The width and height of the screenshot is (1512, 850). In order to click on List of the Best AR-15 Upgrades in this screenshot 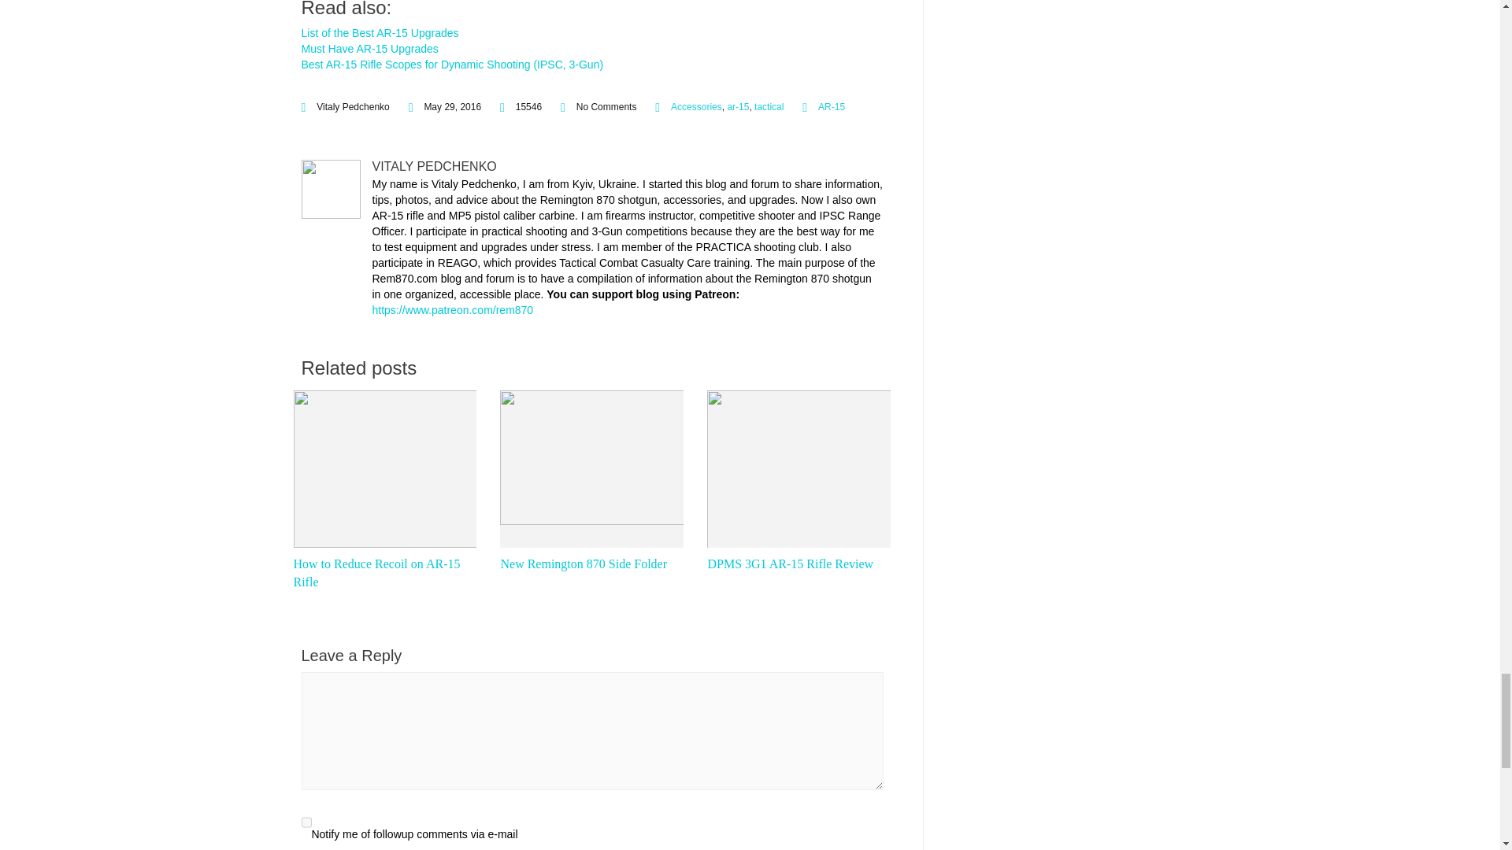, I will do `click(380, 32)`.